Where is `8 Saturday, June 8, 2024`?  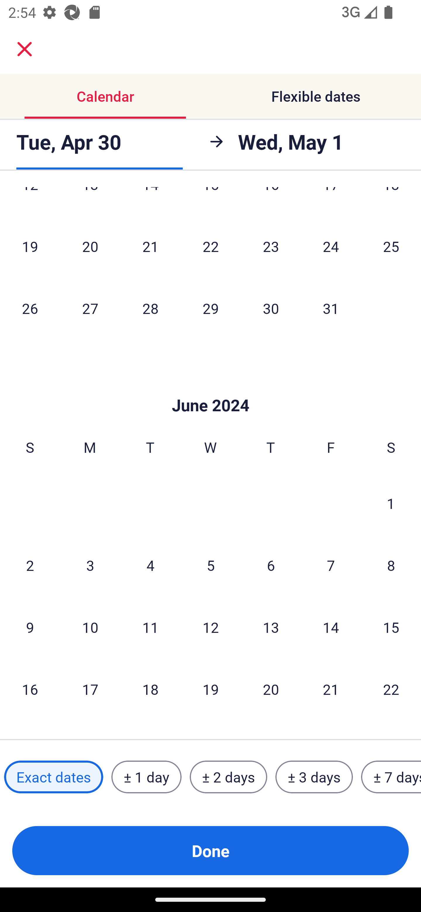 8 Saturday, June 8, 2024 is located at coordinates (391, 565).